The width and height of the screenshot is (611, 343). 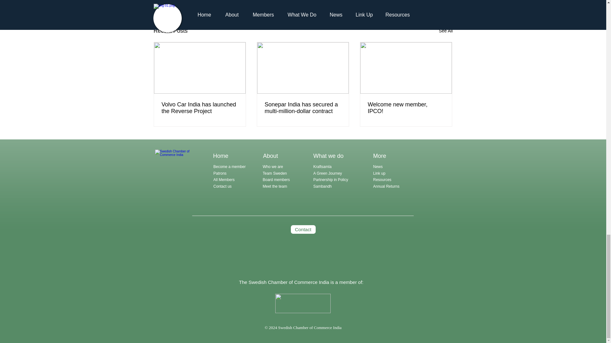 What do you see at coordinates (270, 156) in the screenshot?
I see `About` at bounding box center [270, 156].